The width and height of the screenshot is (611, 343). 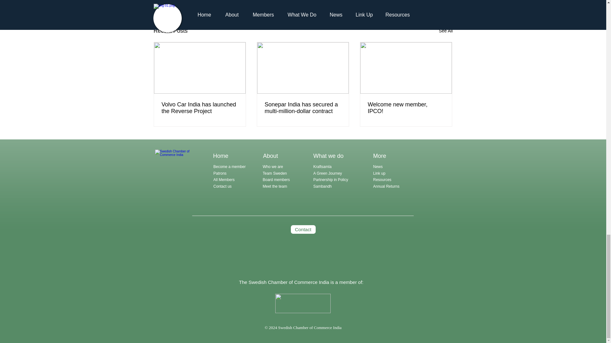 What do you see at coordinates (270, 156) in the screenshot?
I see `About` at bounding box center [270, 156].